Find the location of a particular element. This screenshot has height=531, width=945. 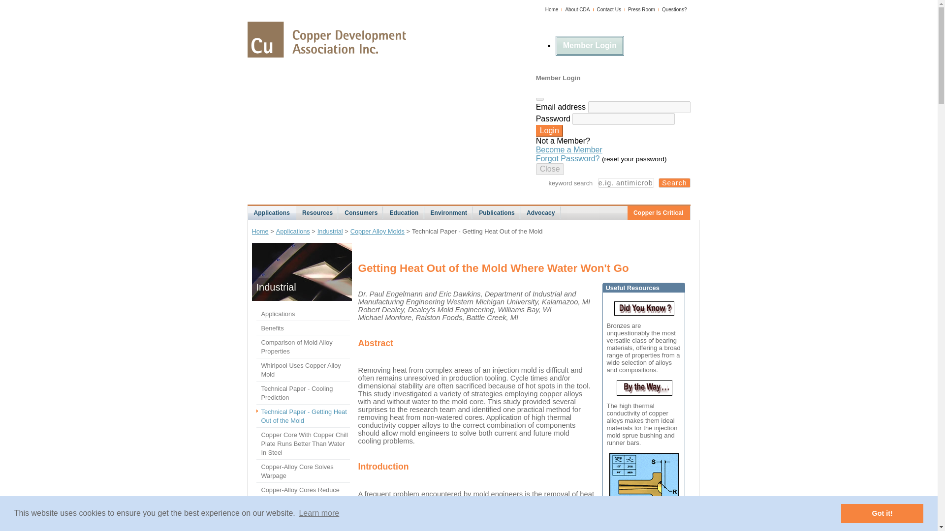

Home is located at coordinates (551, 9).